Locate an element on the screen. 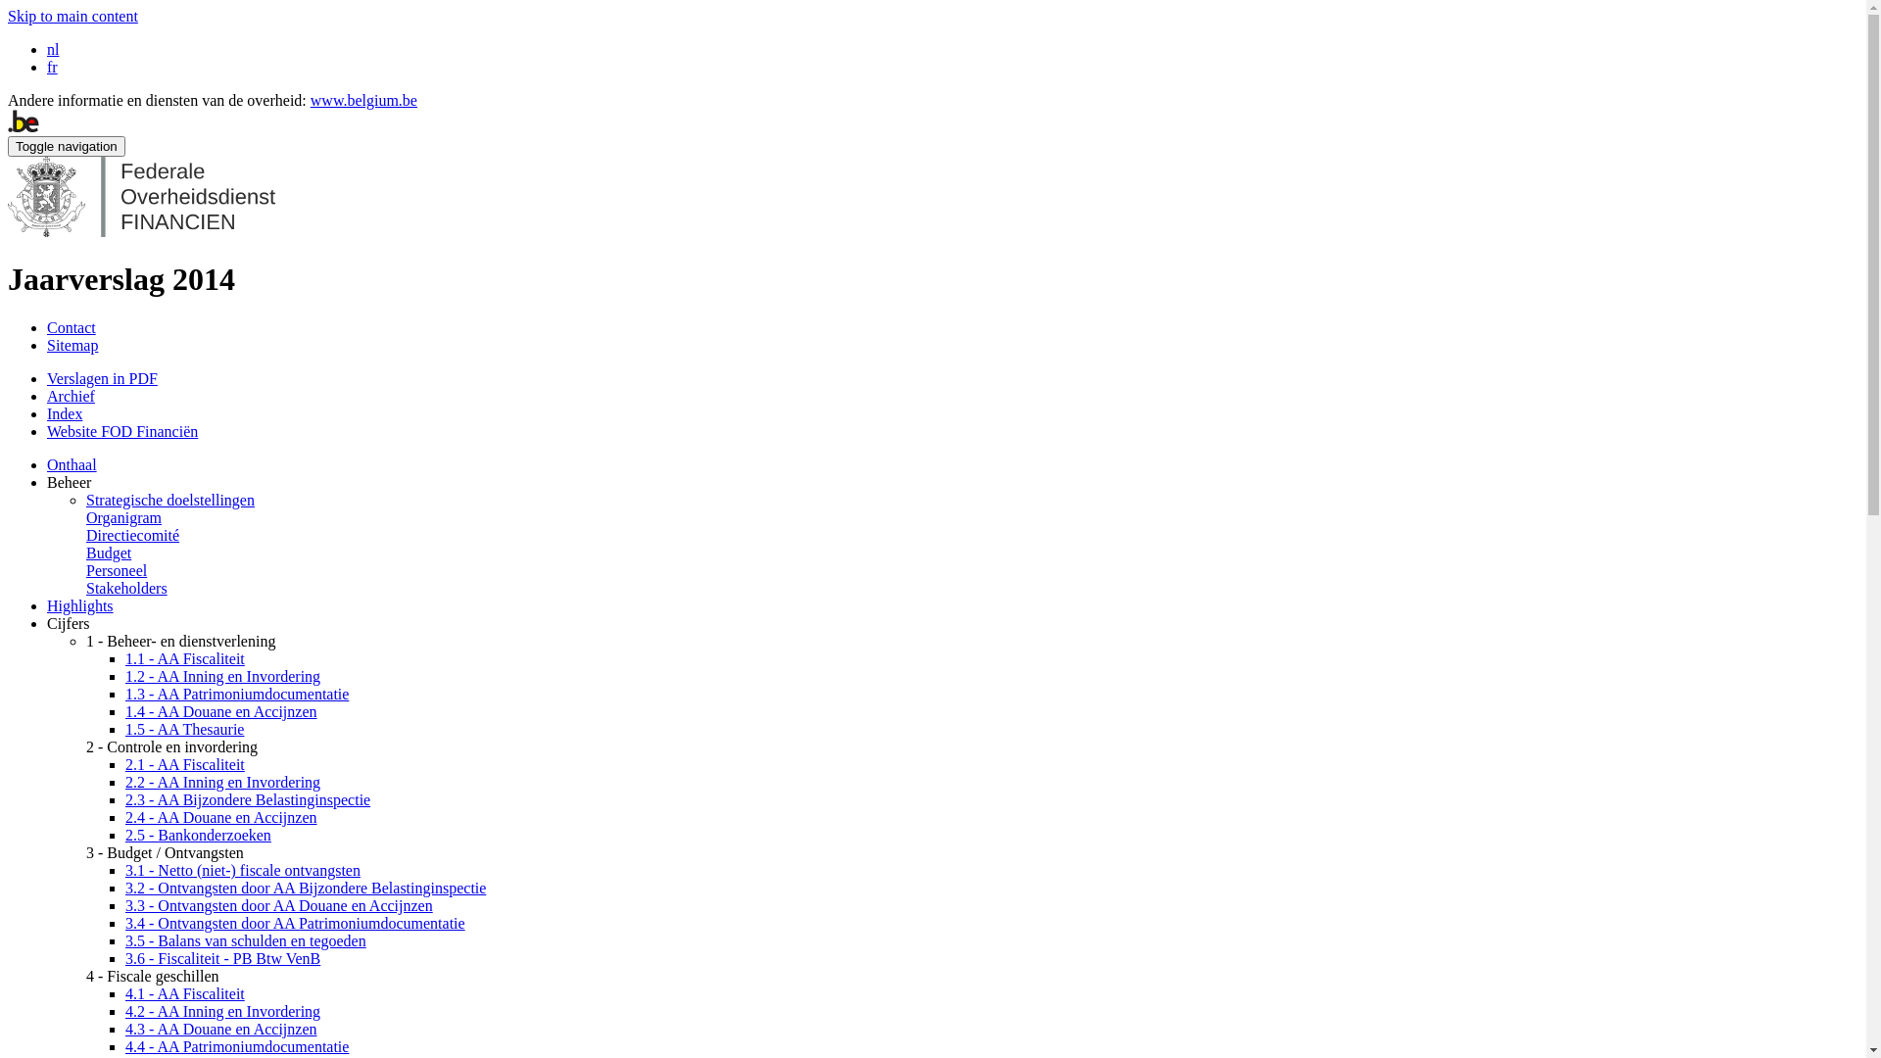 The image size is (1881, 1058). 3.2 - Ontvangsten door AA Bijzondere Belastinginspectie is located at coordinates (306, 888).